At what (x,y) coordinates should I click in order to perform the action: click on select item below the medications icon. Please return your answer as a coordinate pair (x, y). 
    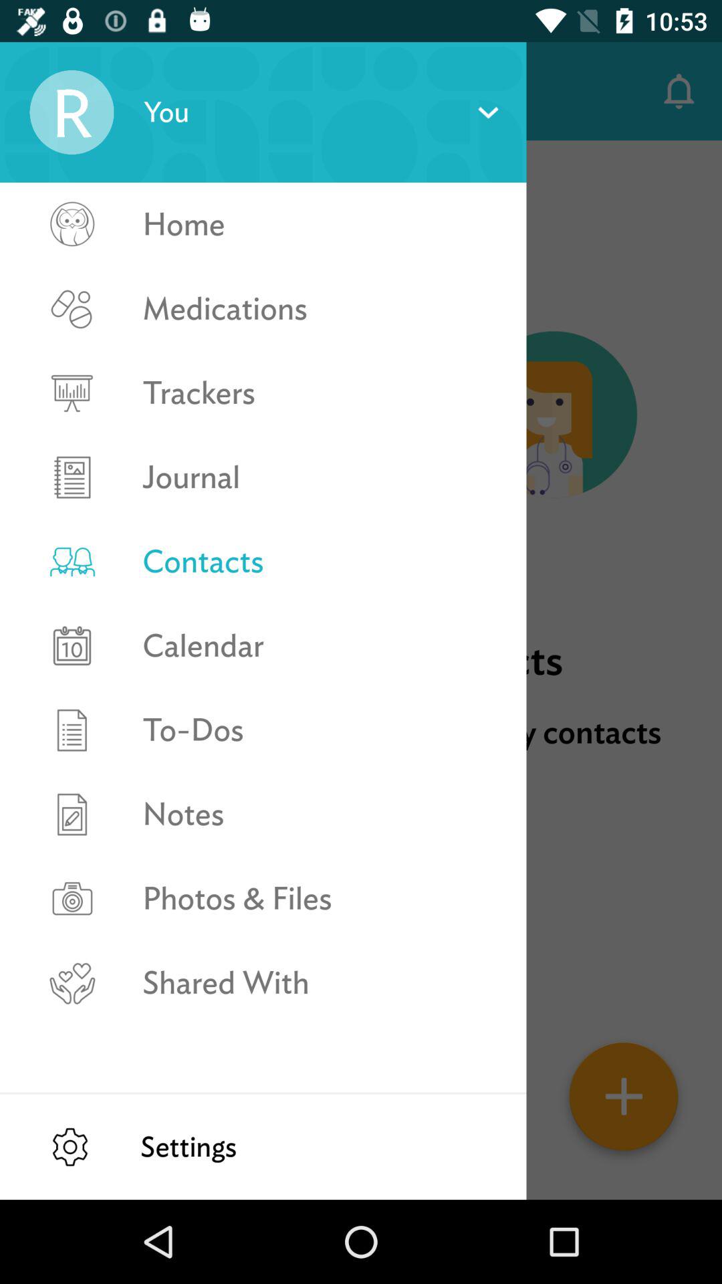
    Looking at the image, I should click on (320, 393).